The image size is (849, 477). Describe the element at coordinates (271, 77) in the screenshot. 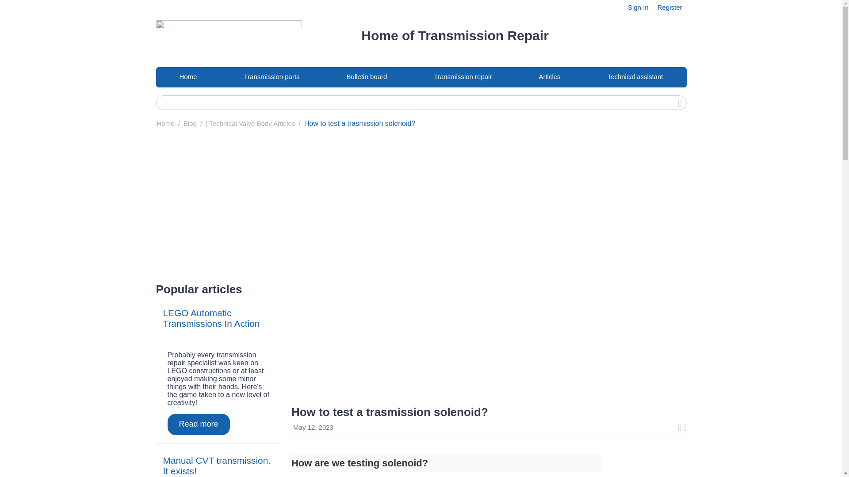

I see `Transmission parts` at that location.